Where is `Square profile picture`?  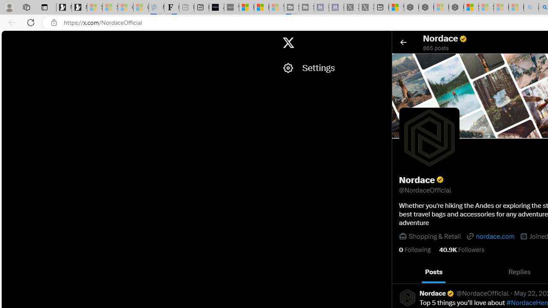 Square profile picture is located at coordinates (407, 297).